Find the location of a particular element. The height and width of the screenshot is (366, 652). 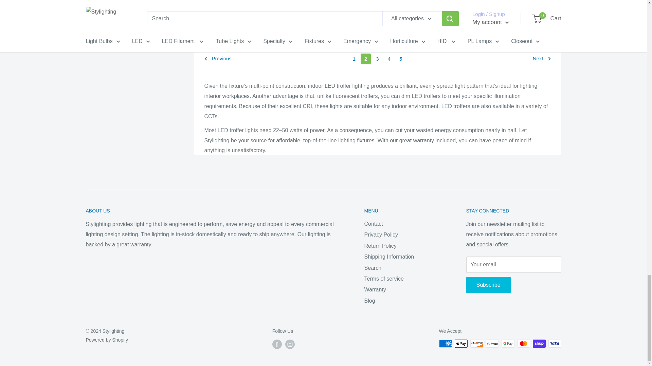

Navigate to page 3 is located at coordinates (377, 59).